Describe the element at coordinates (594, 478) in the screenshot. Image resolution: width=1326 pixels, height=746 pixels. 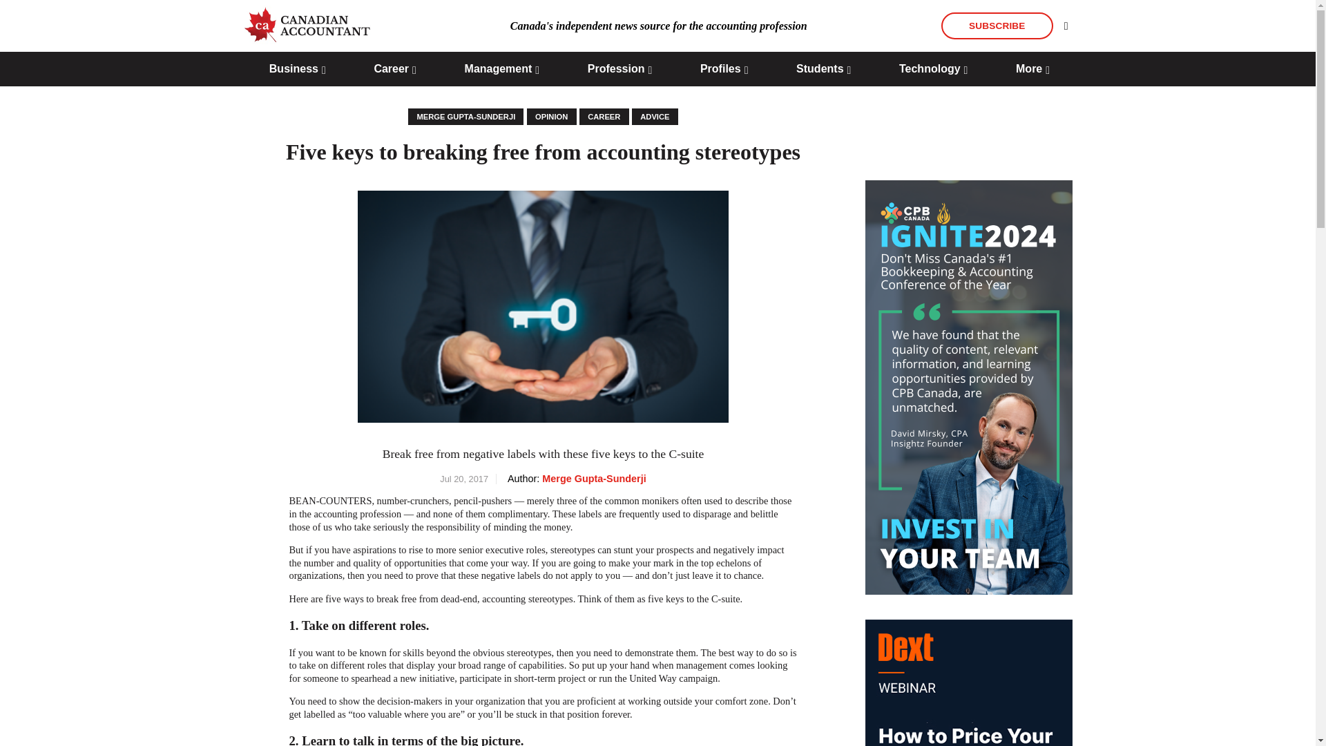
I see `Merge Gupta-Sunderji` at that location.